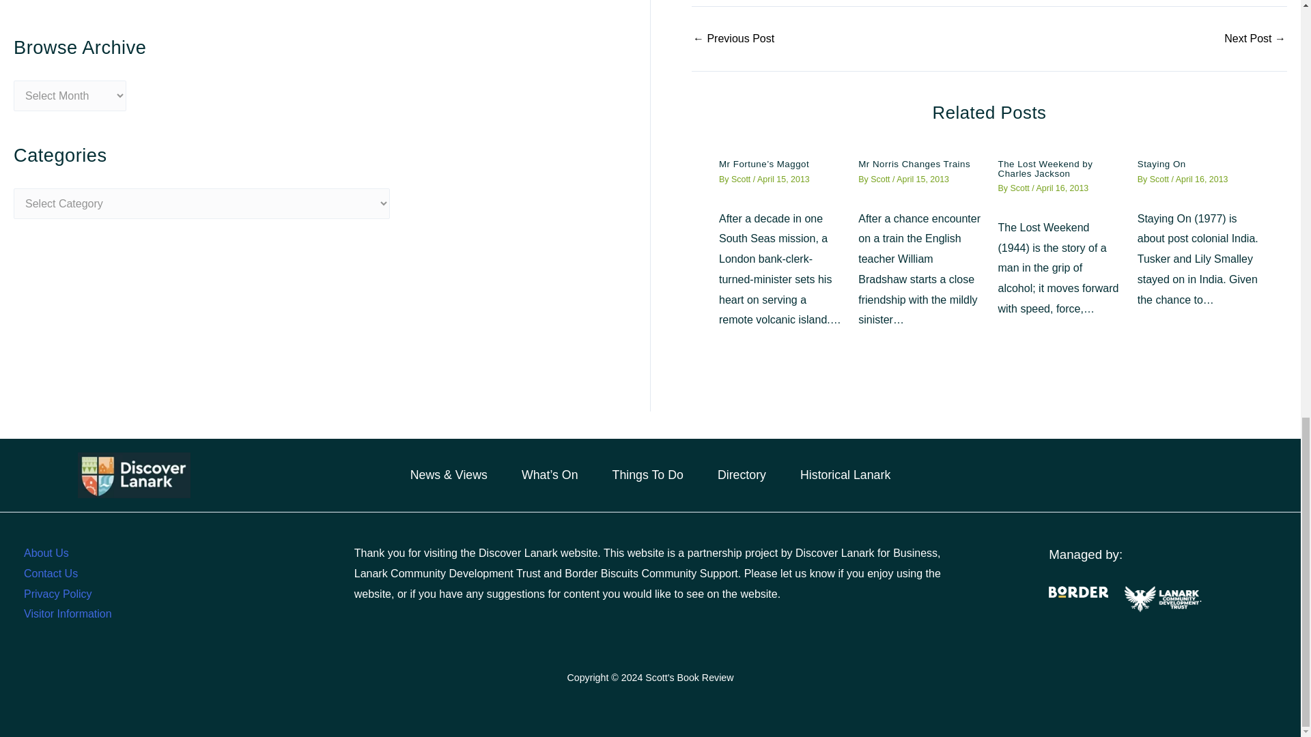 The height and width of the screenshot is (737, 1311). What do you see at coordinates (1161, 179) in the screenshot?
I see `View all posts by Scott` at bounding box center [1161, 179].